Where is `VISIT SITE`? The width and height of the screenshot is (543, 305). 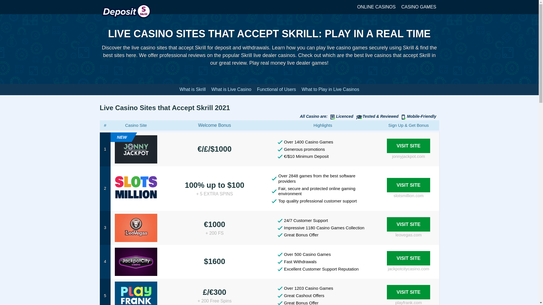 VISIT SITE is located at coordinates (408, 185).